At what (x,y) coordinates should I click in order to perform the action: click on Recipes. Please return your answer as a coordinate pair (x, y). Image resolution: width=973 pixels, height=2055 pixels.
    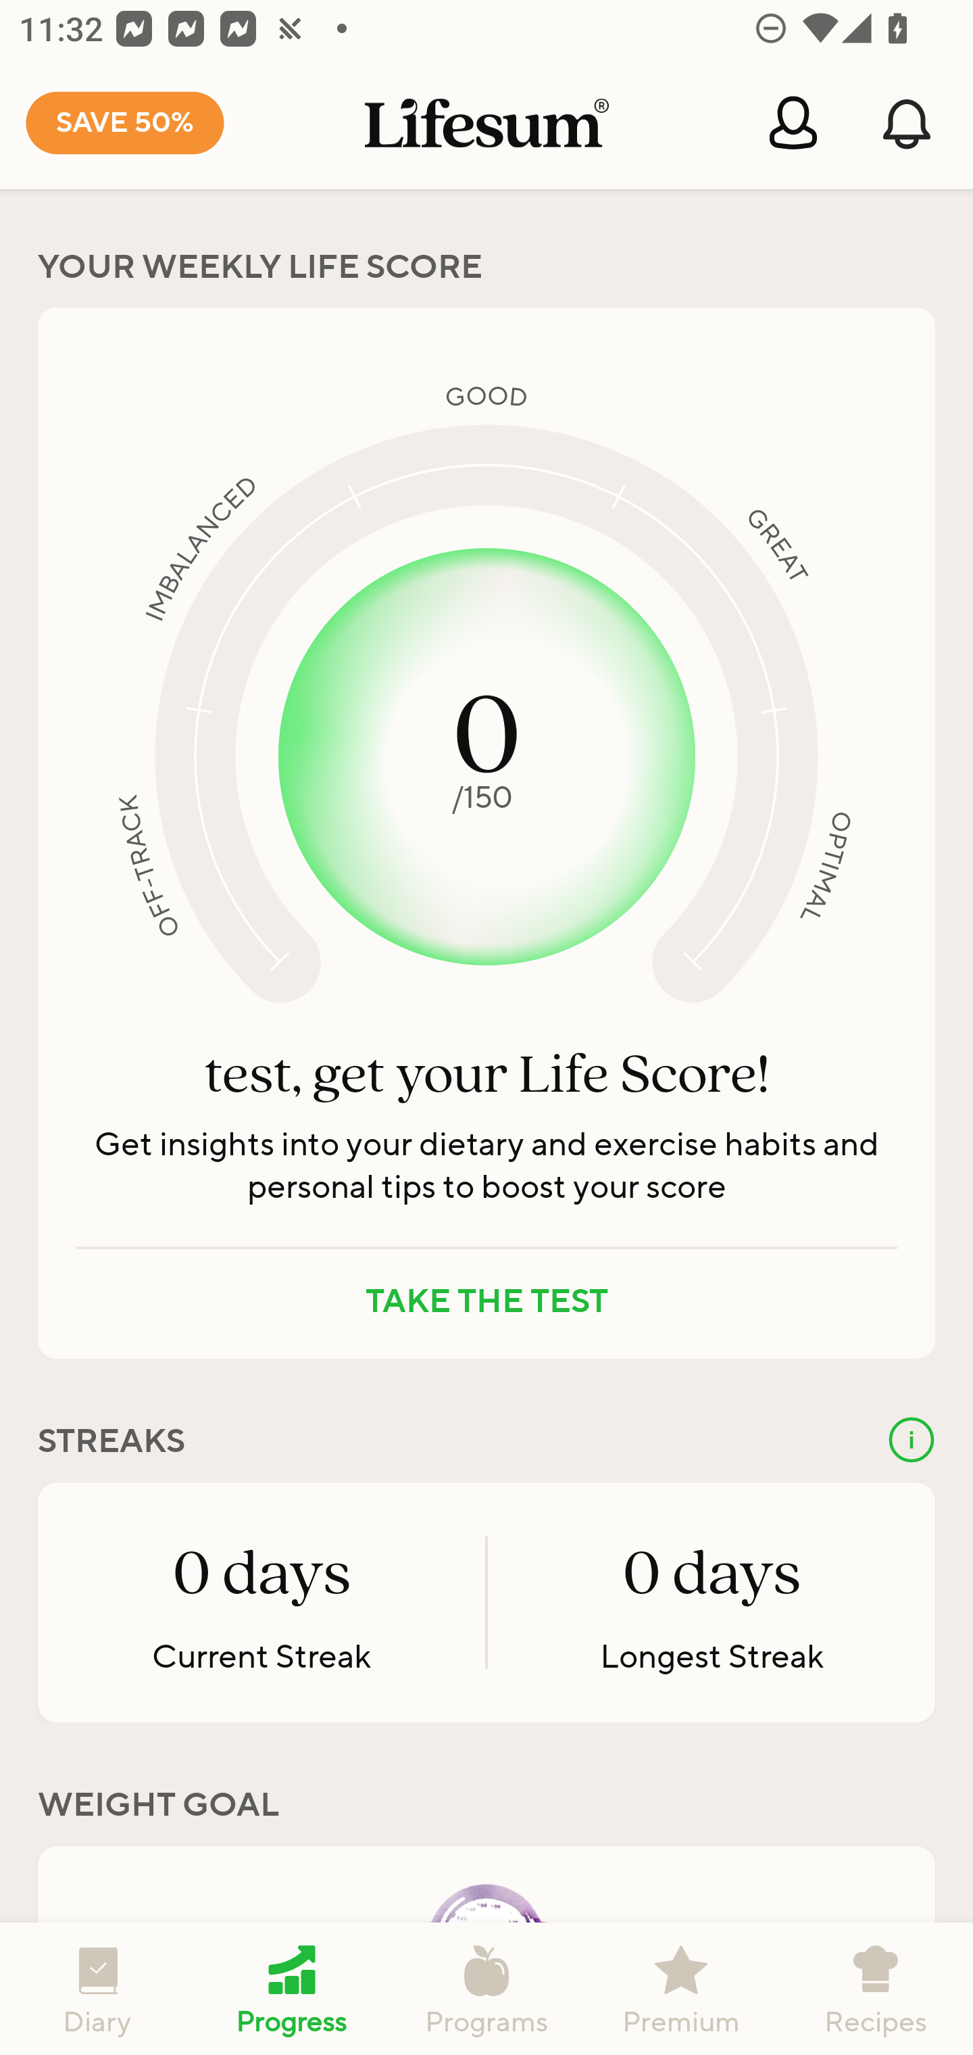
    Looking at the image, I should click on (876, 1989).